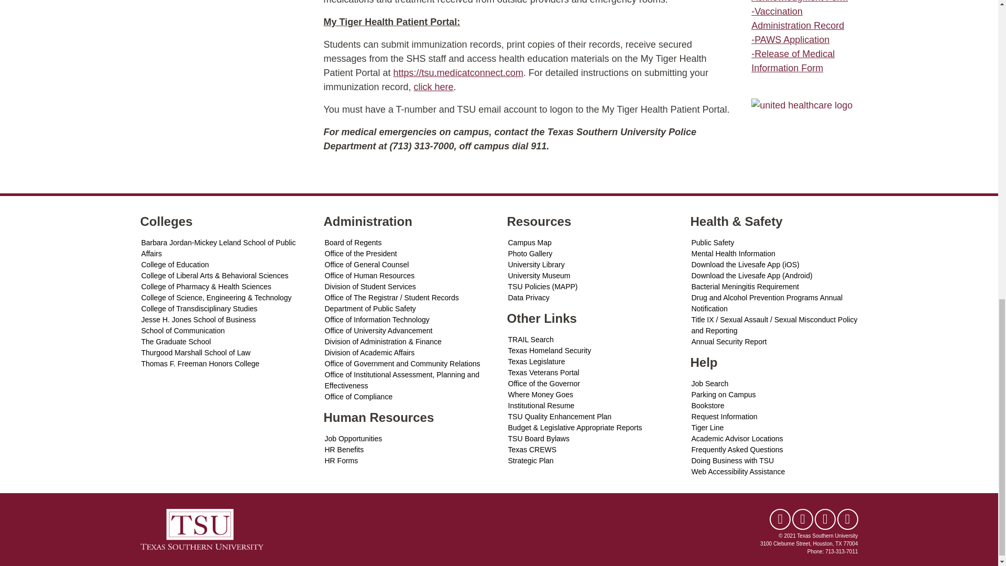  I want to click on Link To the College of Pharmacy and Health Sciences  Website, so click(224, 287).